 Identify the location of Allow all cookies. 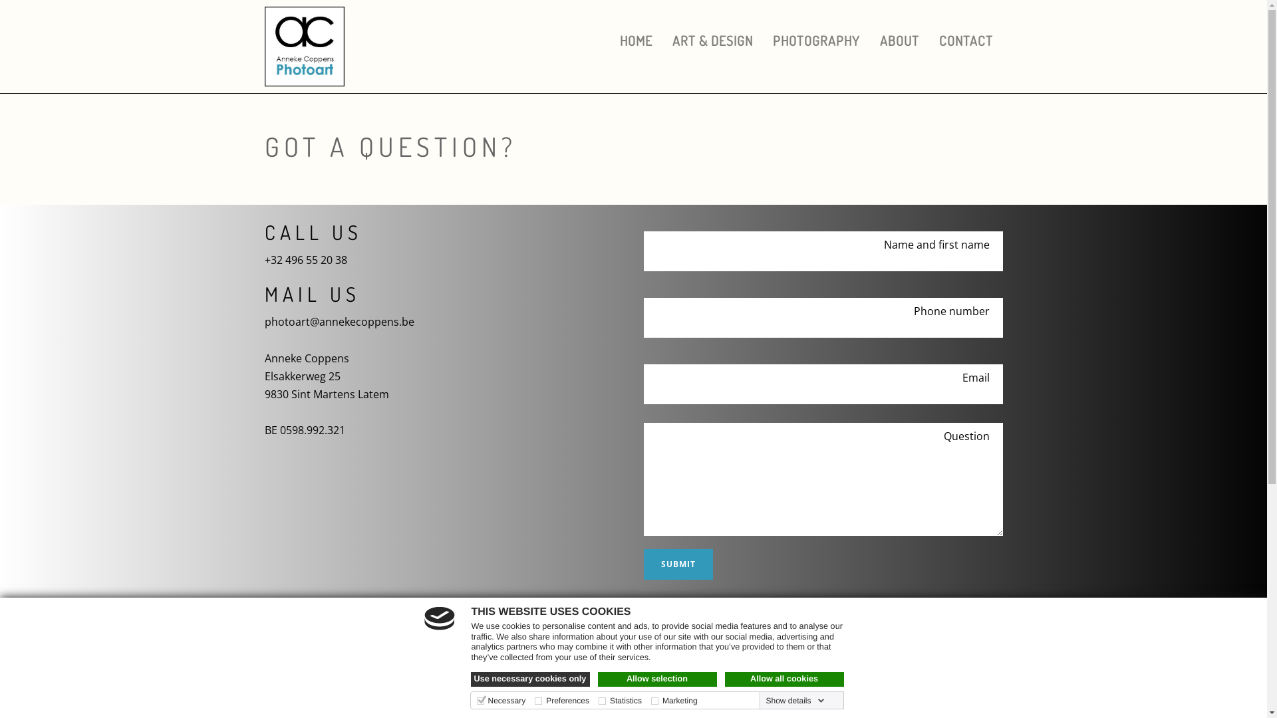
(785, 679).